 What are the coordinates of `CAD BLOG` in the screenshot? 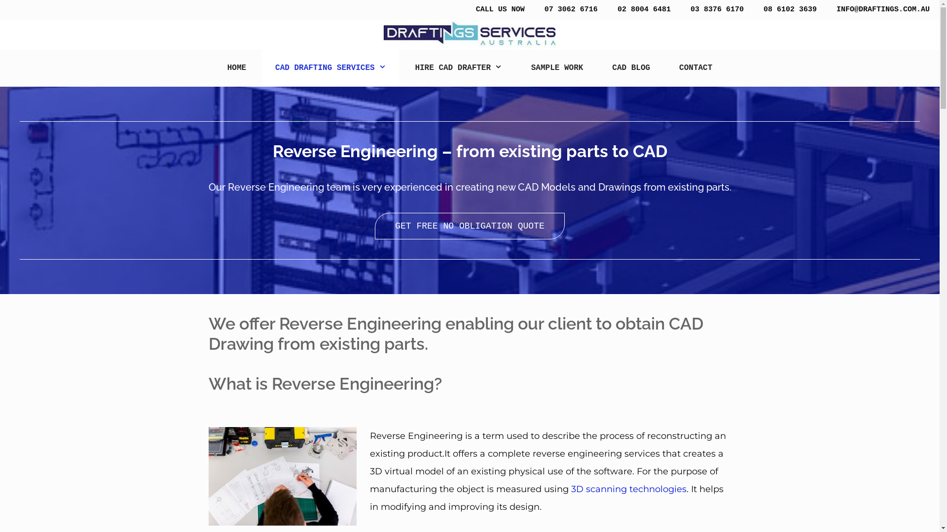 It's located at (631, 68).